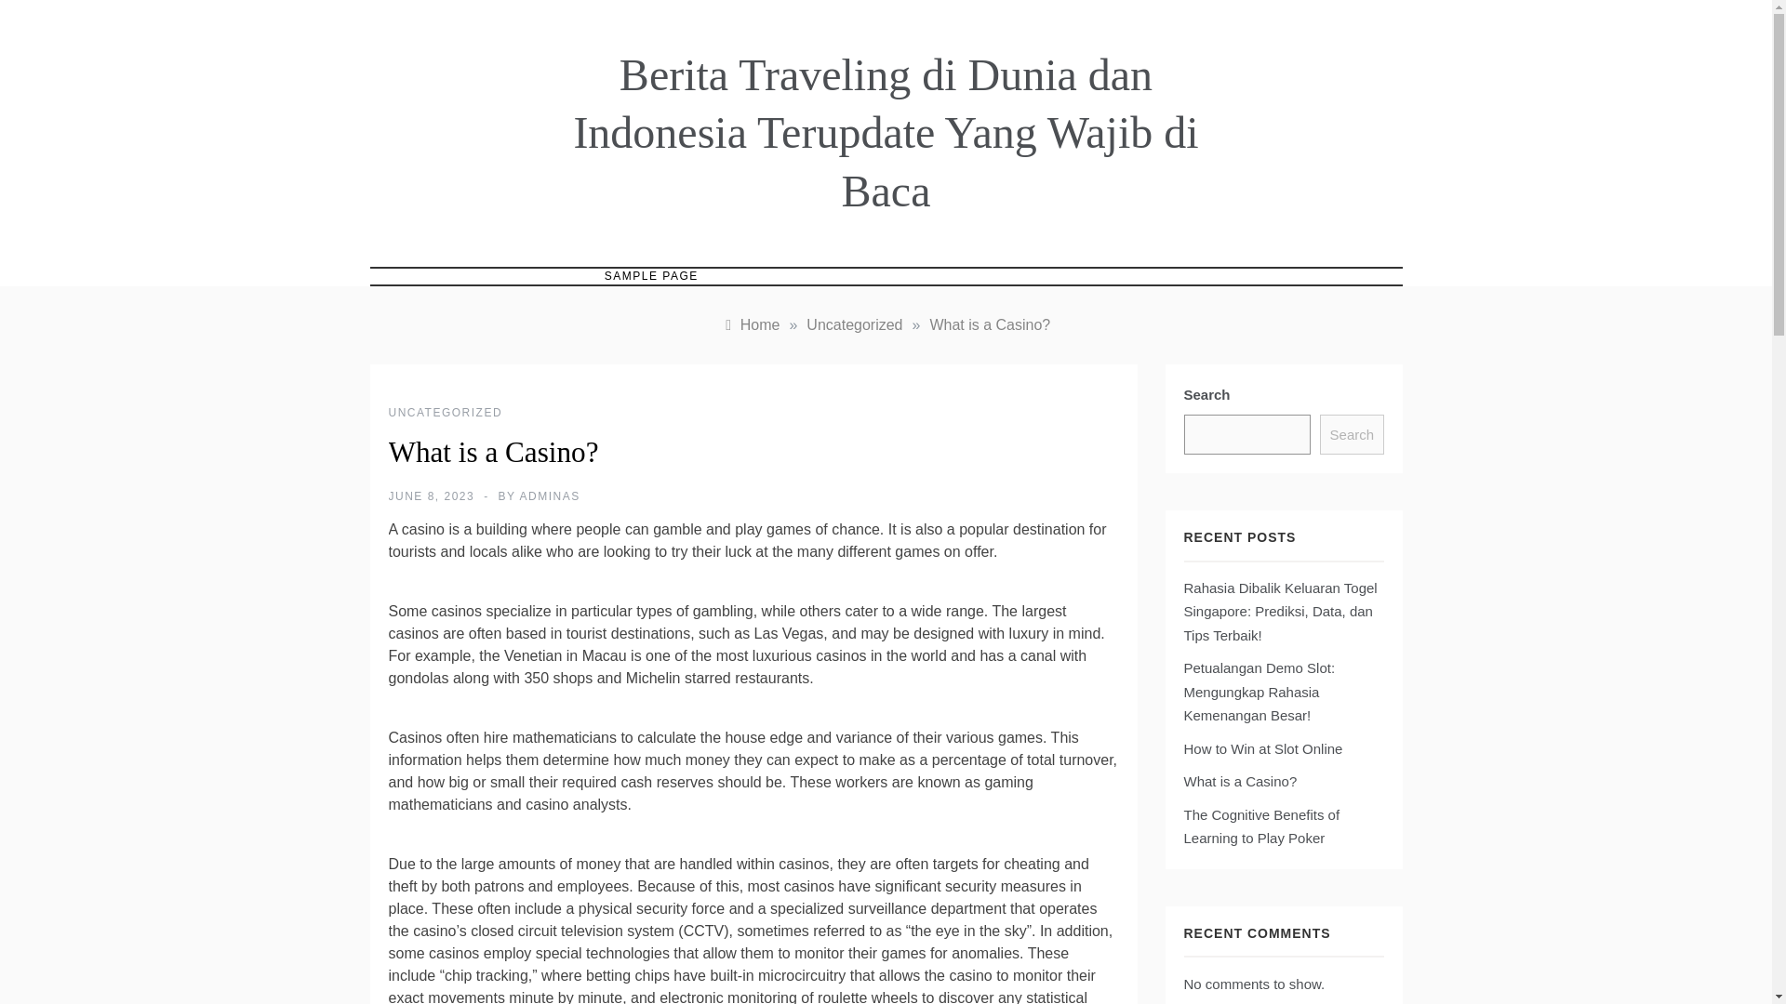  I want to click on Uncategorized, so click(854, 324).